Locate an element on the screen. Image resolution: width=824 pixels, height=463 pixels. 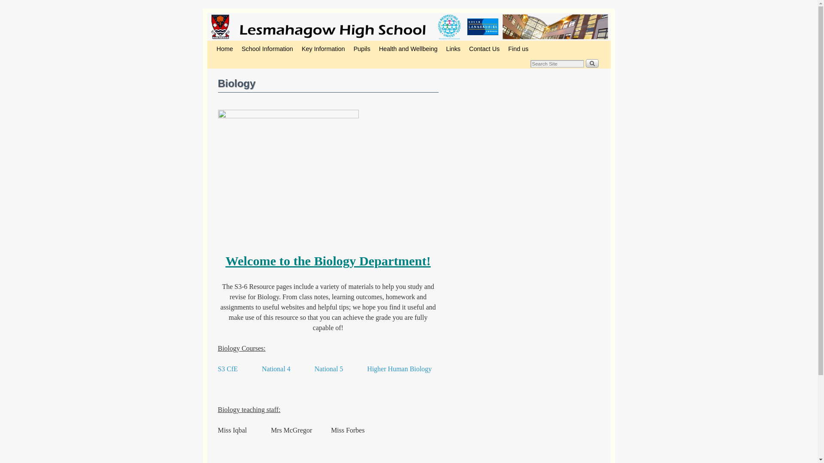
Links is located at coordinates (453, 49).